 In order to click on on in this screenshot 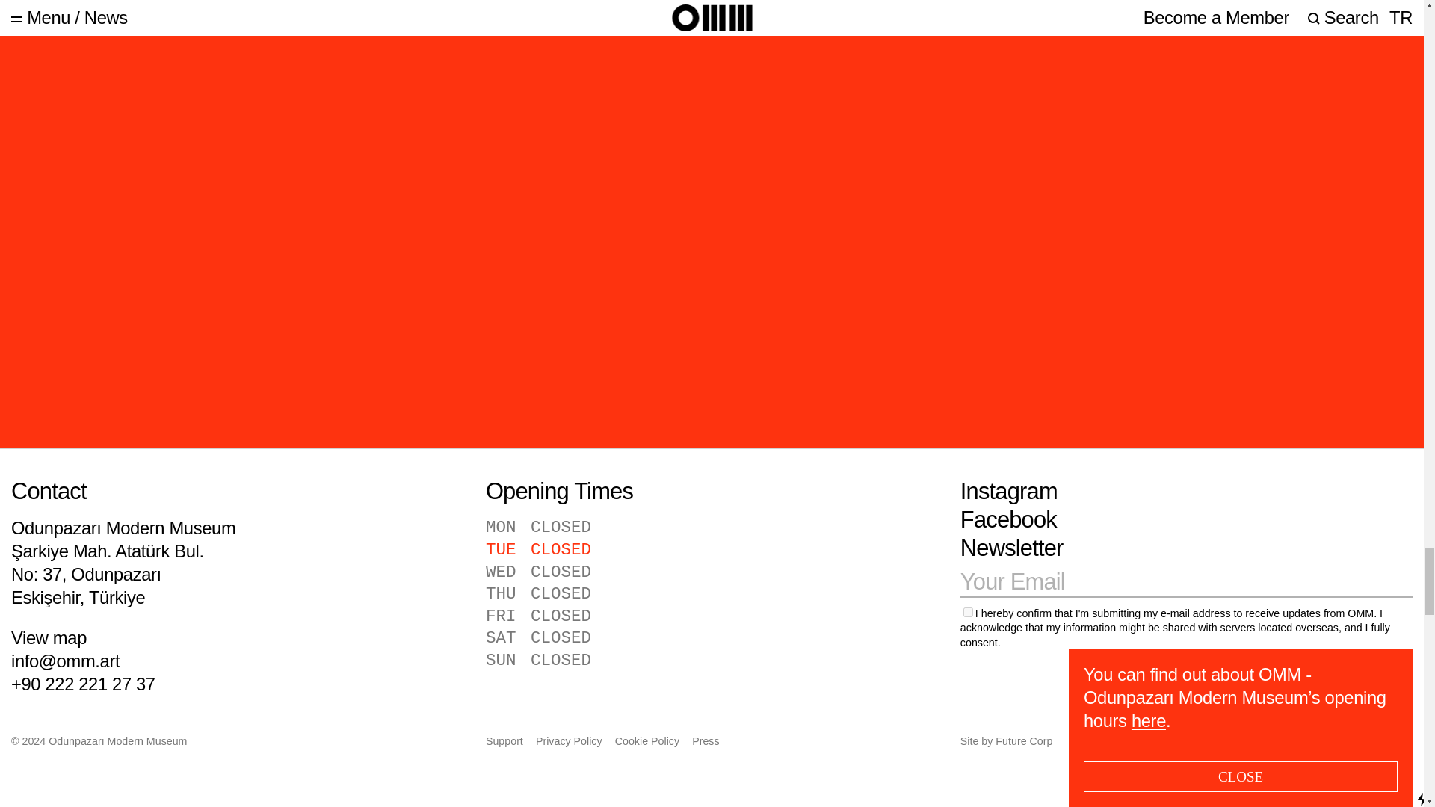, I will do `click(967, 613)`.